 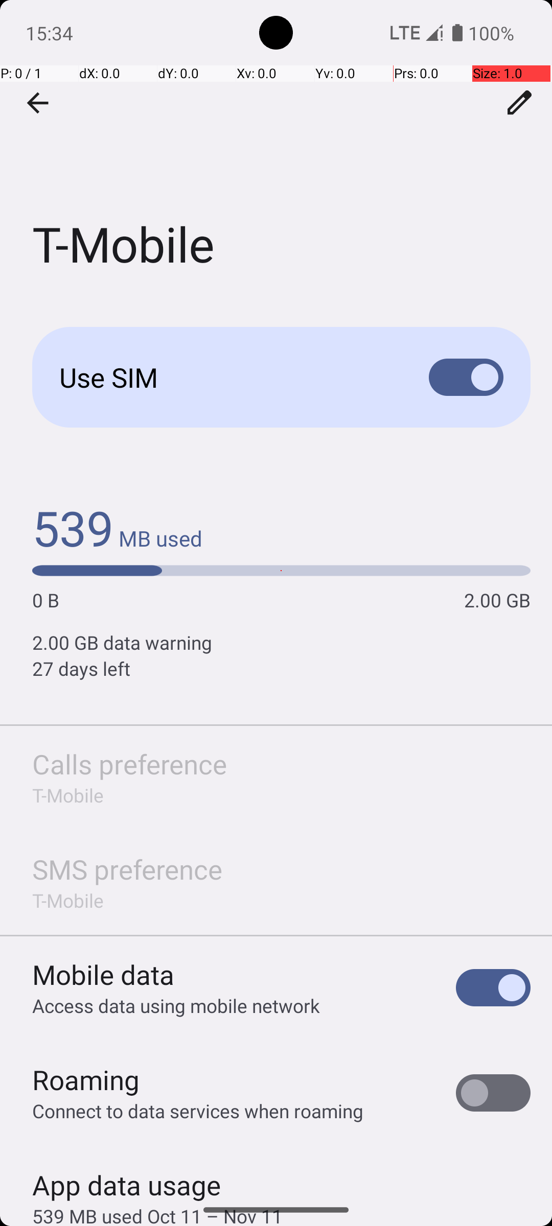 What do you see at coordinates (497, 600) in the screenshot?
I see `2.00 GB` at bounding box center [497, 600].